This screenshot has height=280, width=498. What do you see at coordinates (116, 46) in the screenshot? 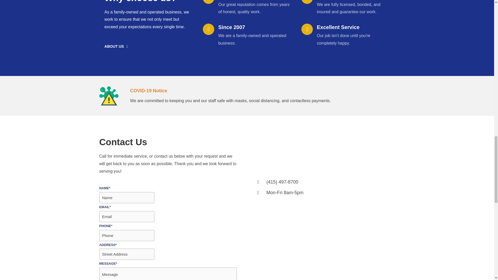
I see `ABOUT US` at bounding box center [116, 46].